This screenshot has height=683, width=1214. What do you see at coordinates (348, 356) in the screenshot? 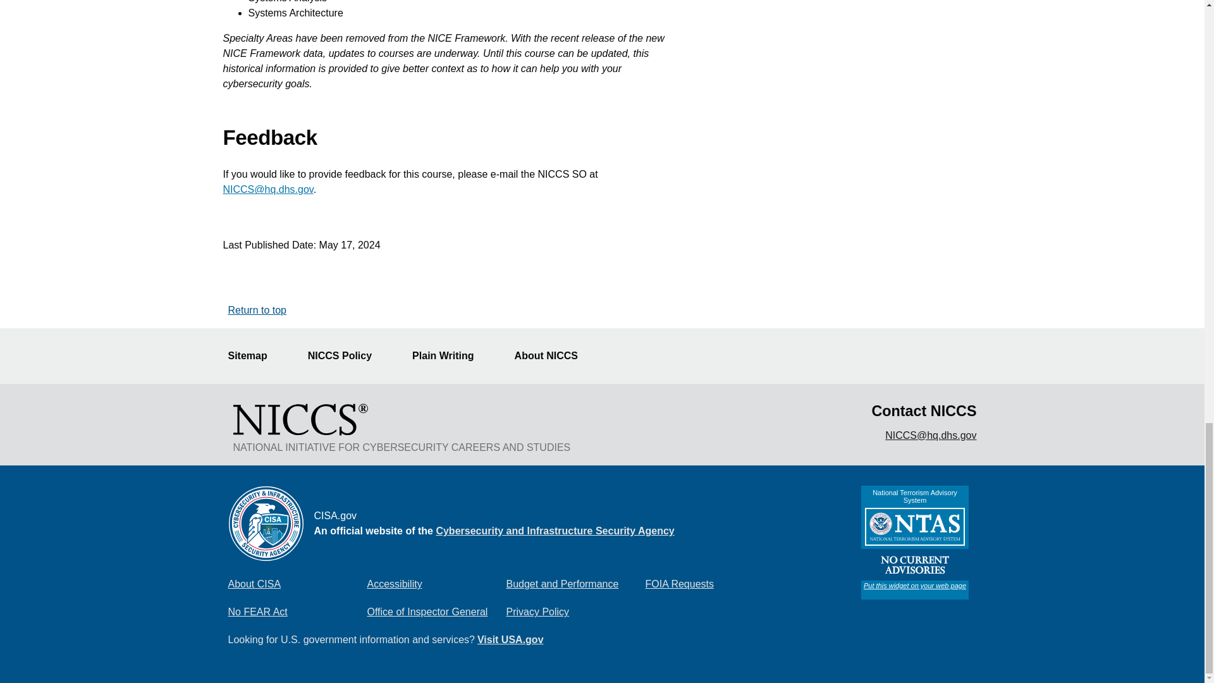
I see `NICCS Policy` at bounding box center [348, 356].